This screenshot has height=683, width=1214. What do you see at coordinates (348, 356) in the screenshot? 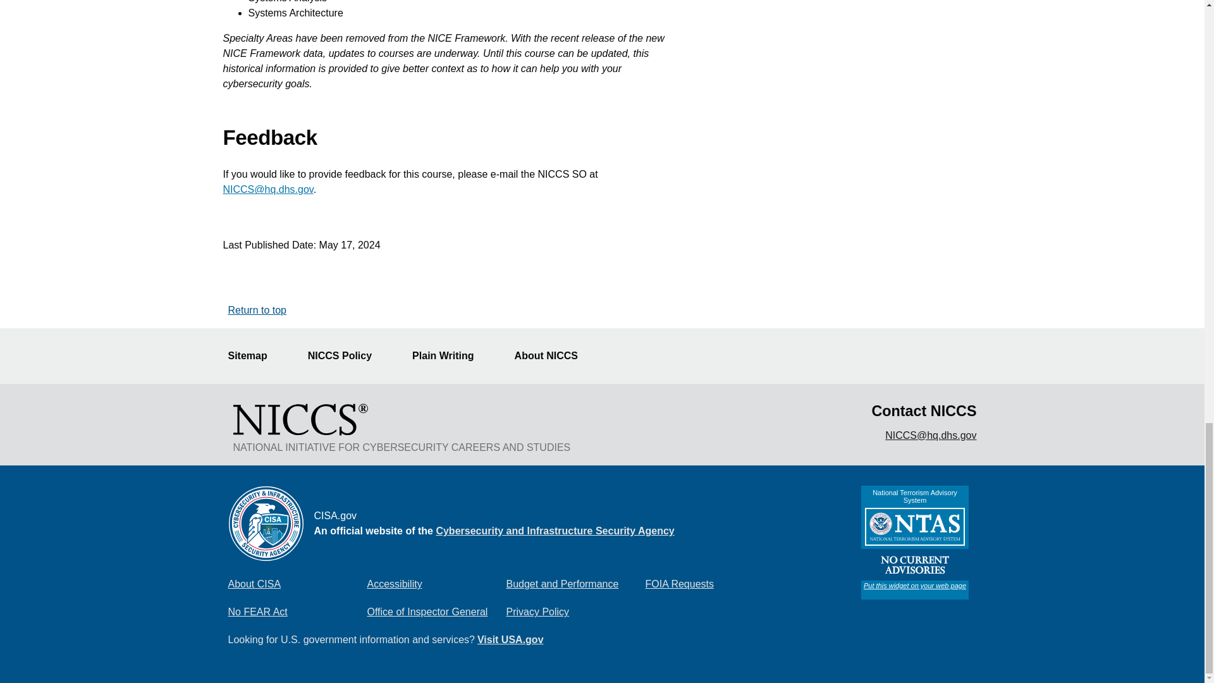
I see `NICCS Policy` at bounding box center [348, 356].